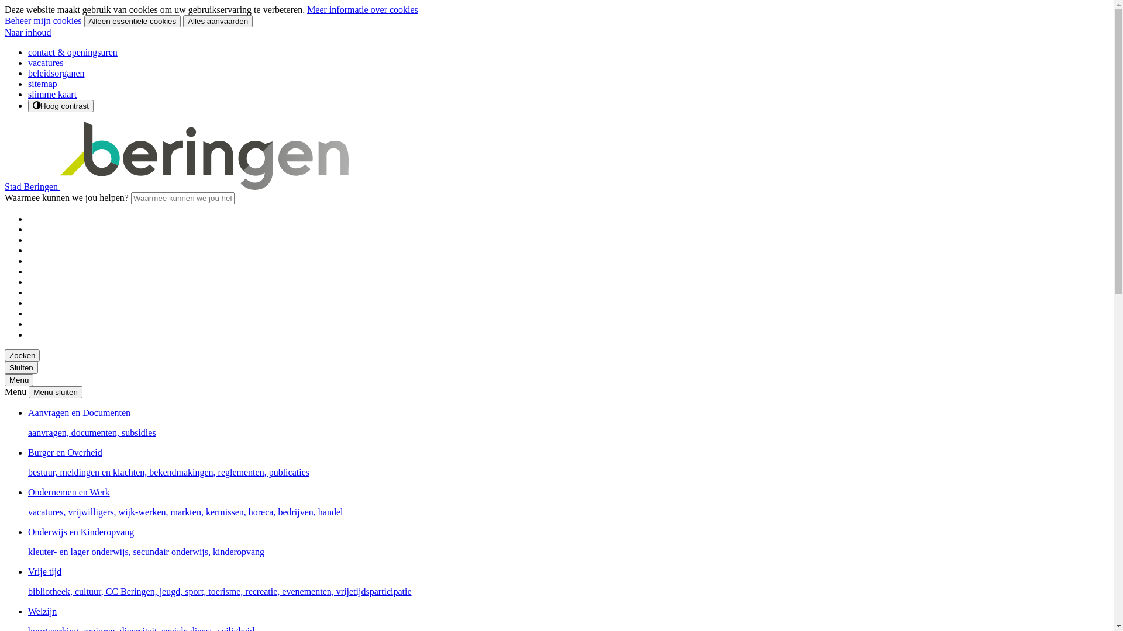 This screenshot has width=1123, height=631. What do you see at coordinates (218, 21) in the screenshot?
I see `Alles aanvaarden` at bounding box center [218, 21].